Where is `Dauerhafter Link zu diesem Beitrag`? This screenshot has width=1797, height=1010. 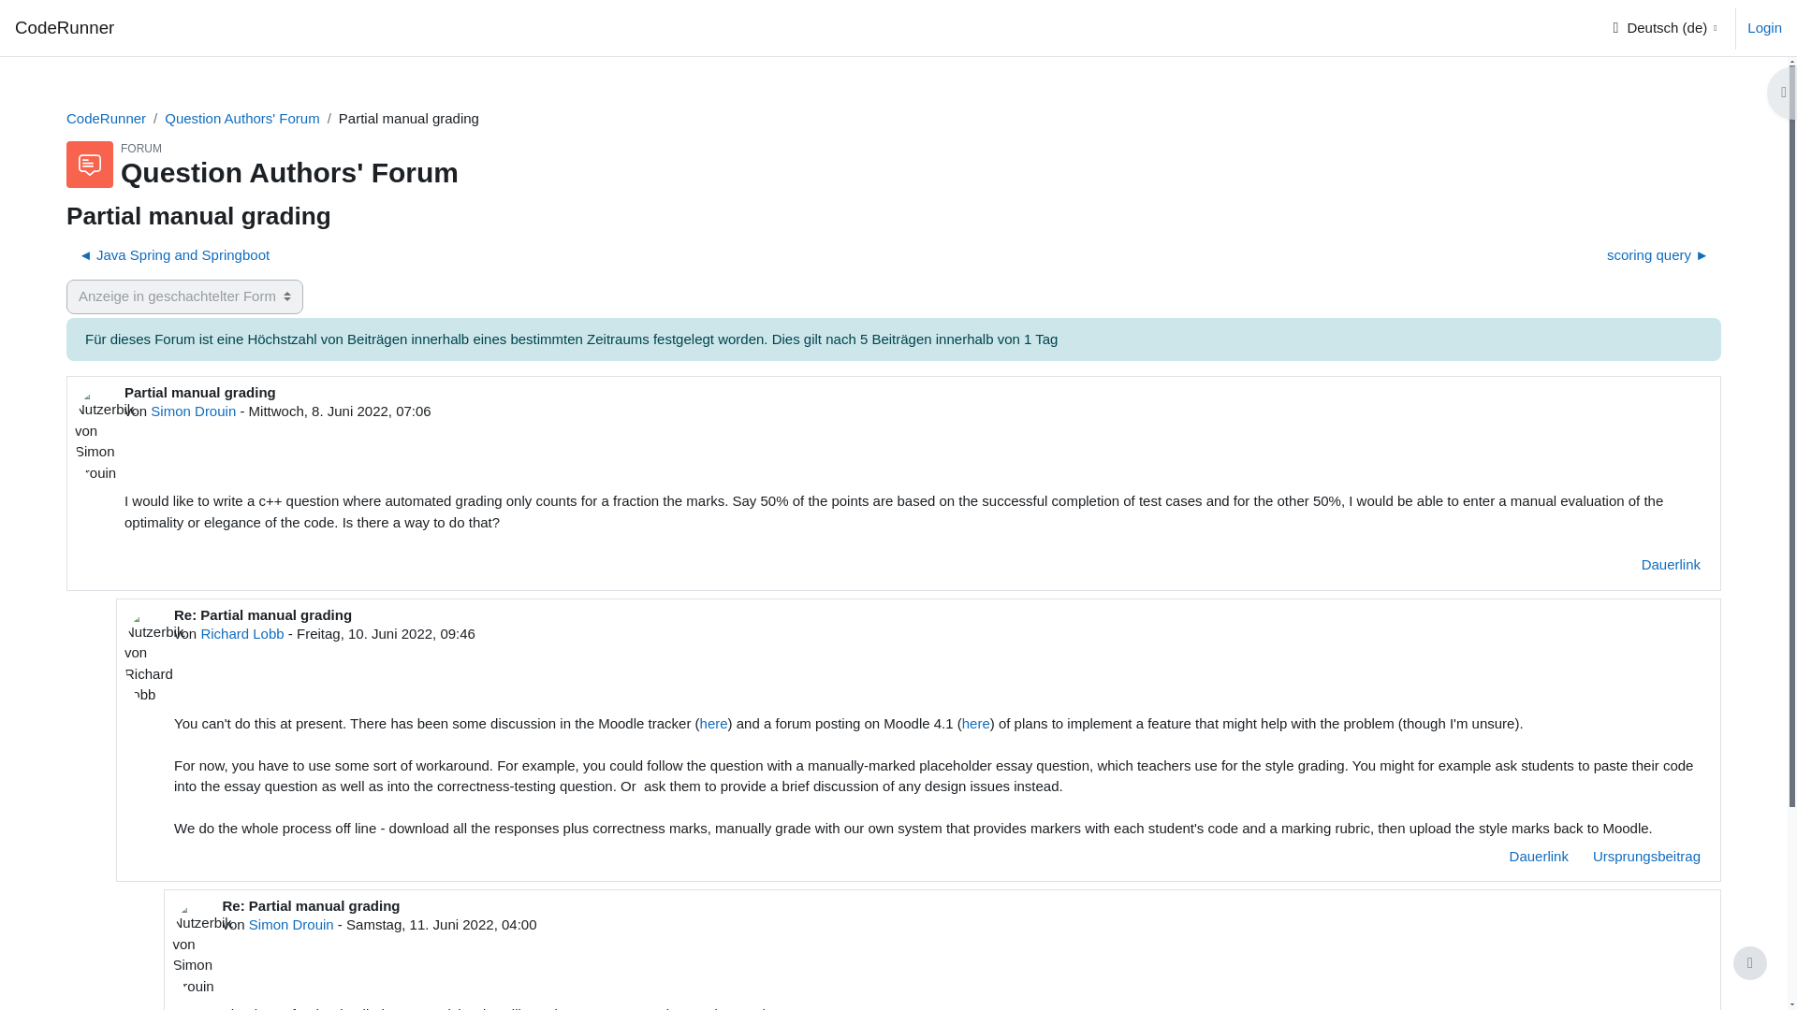 Dauerhafter Link zu diesem Beitrag is located at coordinates (1671, 565).